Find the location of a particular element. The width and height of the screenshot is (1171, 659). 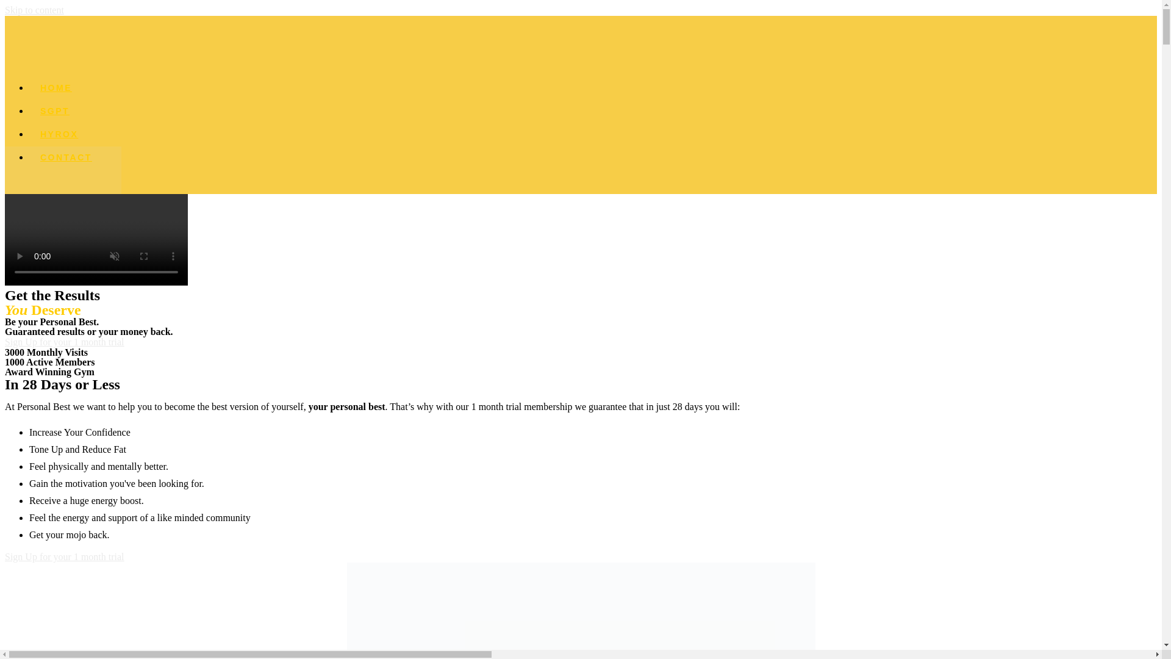

Sign Up for your 1 month trial is located at coordinates (64, 556).